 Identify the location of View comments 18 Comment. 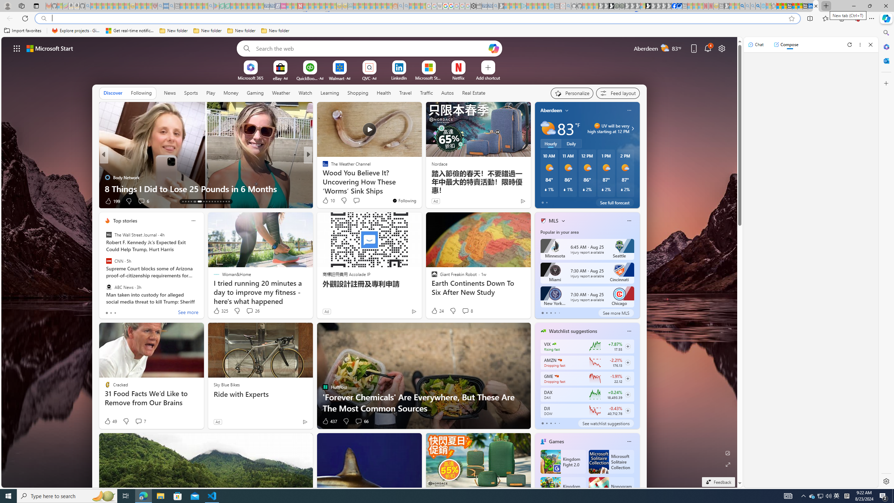
(359, 201).